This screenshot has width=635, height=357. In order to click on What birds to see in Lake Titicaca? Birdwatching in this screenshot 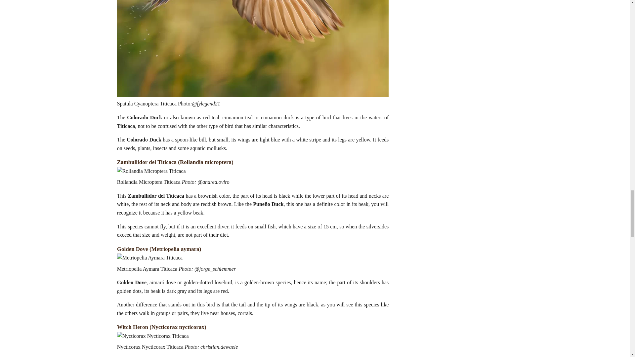, I will do `click(151, 171)`.